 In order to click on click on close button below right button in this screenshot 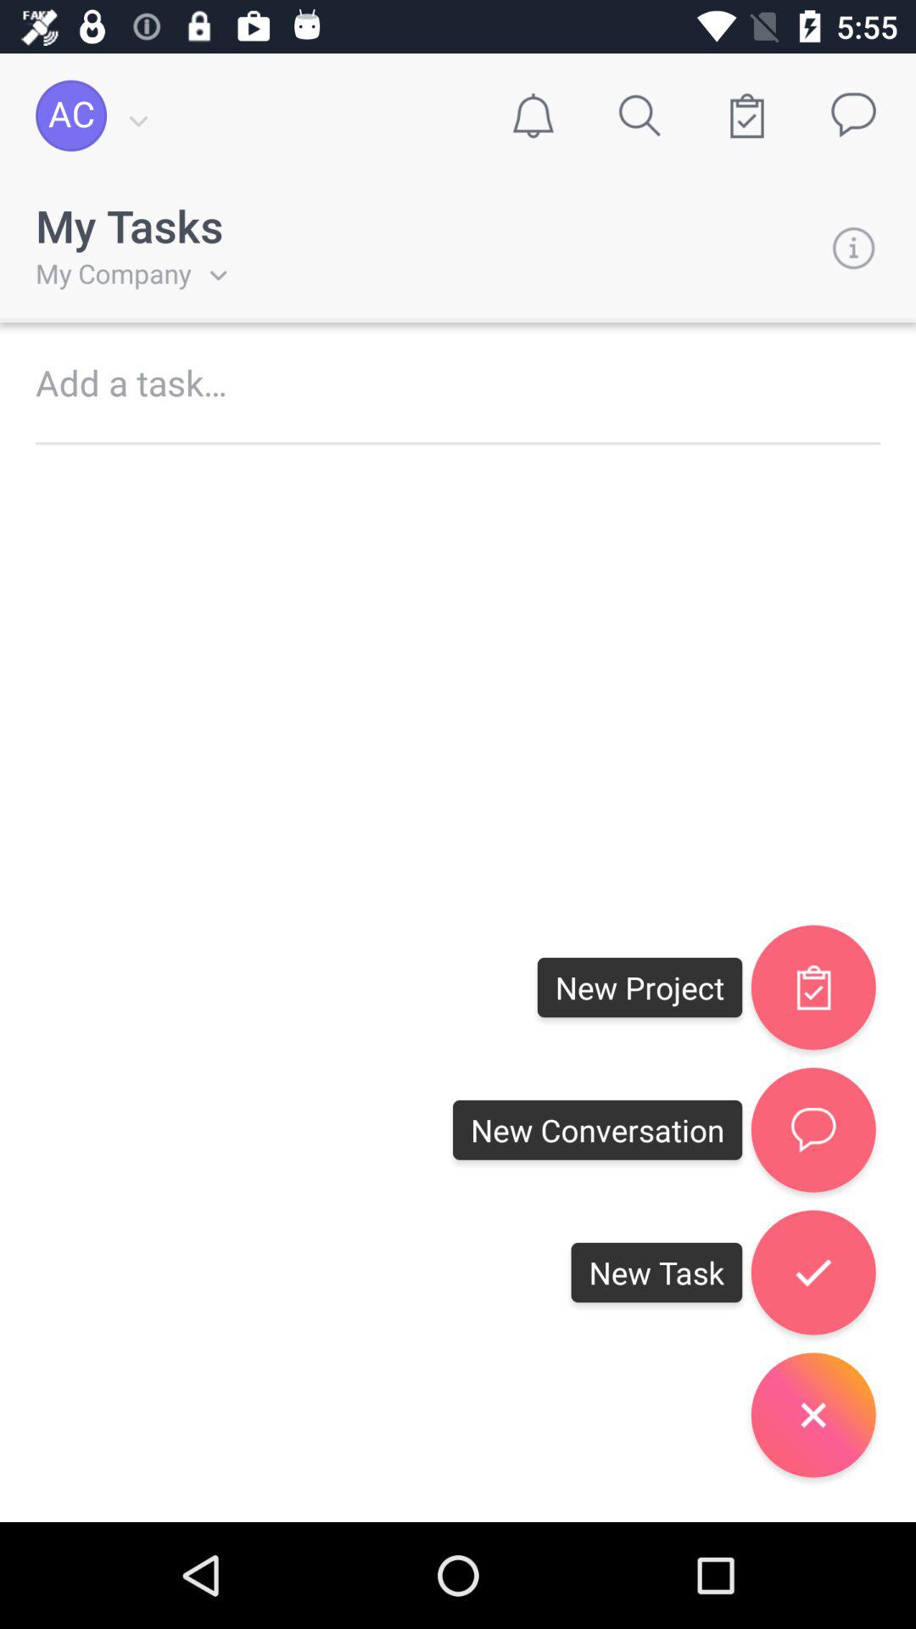, I will do `click(813, 1415)`.